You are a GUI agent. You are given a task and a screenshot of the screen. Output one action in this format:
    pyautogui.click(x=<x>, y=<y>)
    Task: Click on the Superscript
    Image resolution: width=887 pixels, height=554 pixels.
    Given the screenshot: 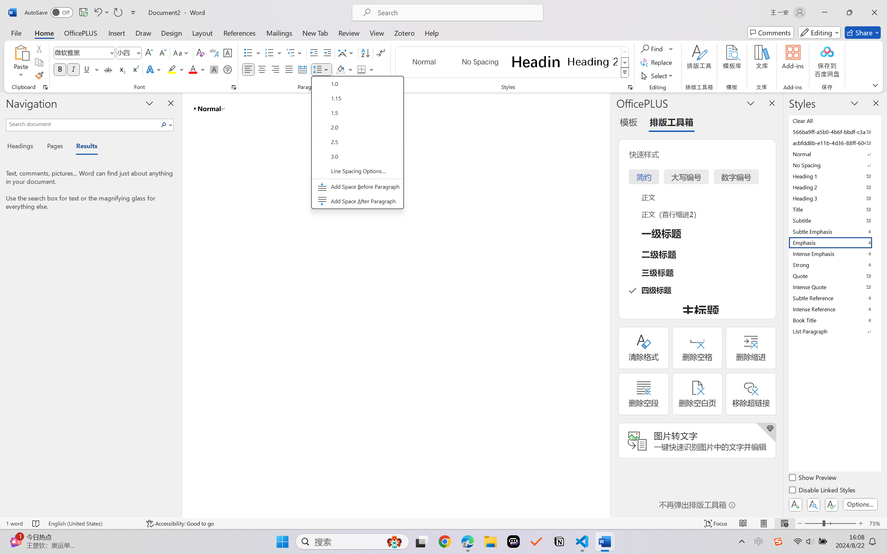 What is the action you would take?
    pyautogui.click(x=135, y=69)
    